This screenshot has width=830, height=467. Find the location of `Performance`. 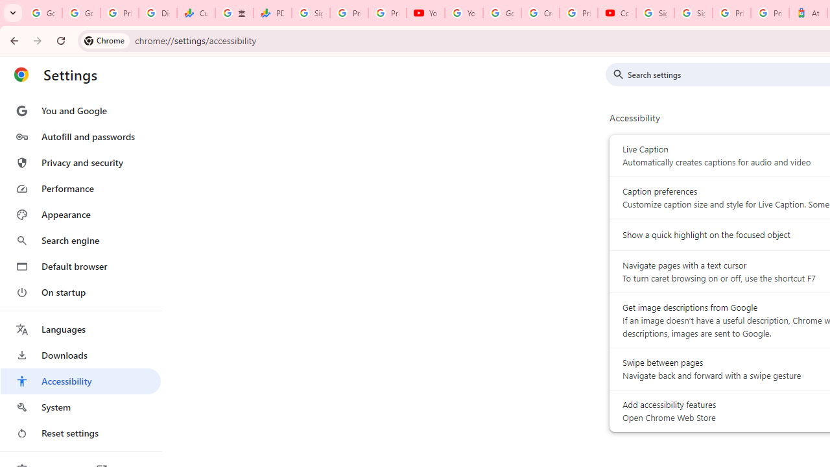

Performance is located at coordinates (80, 188).